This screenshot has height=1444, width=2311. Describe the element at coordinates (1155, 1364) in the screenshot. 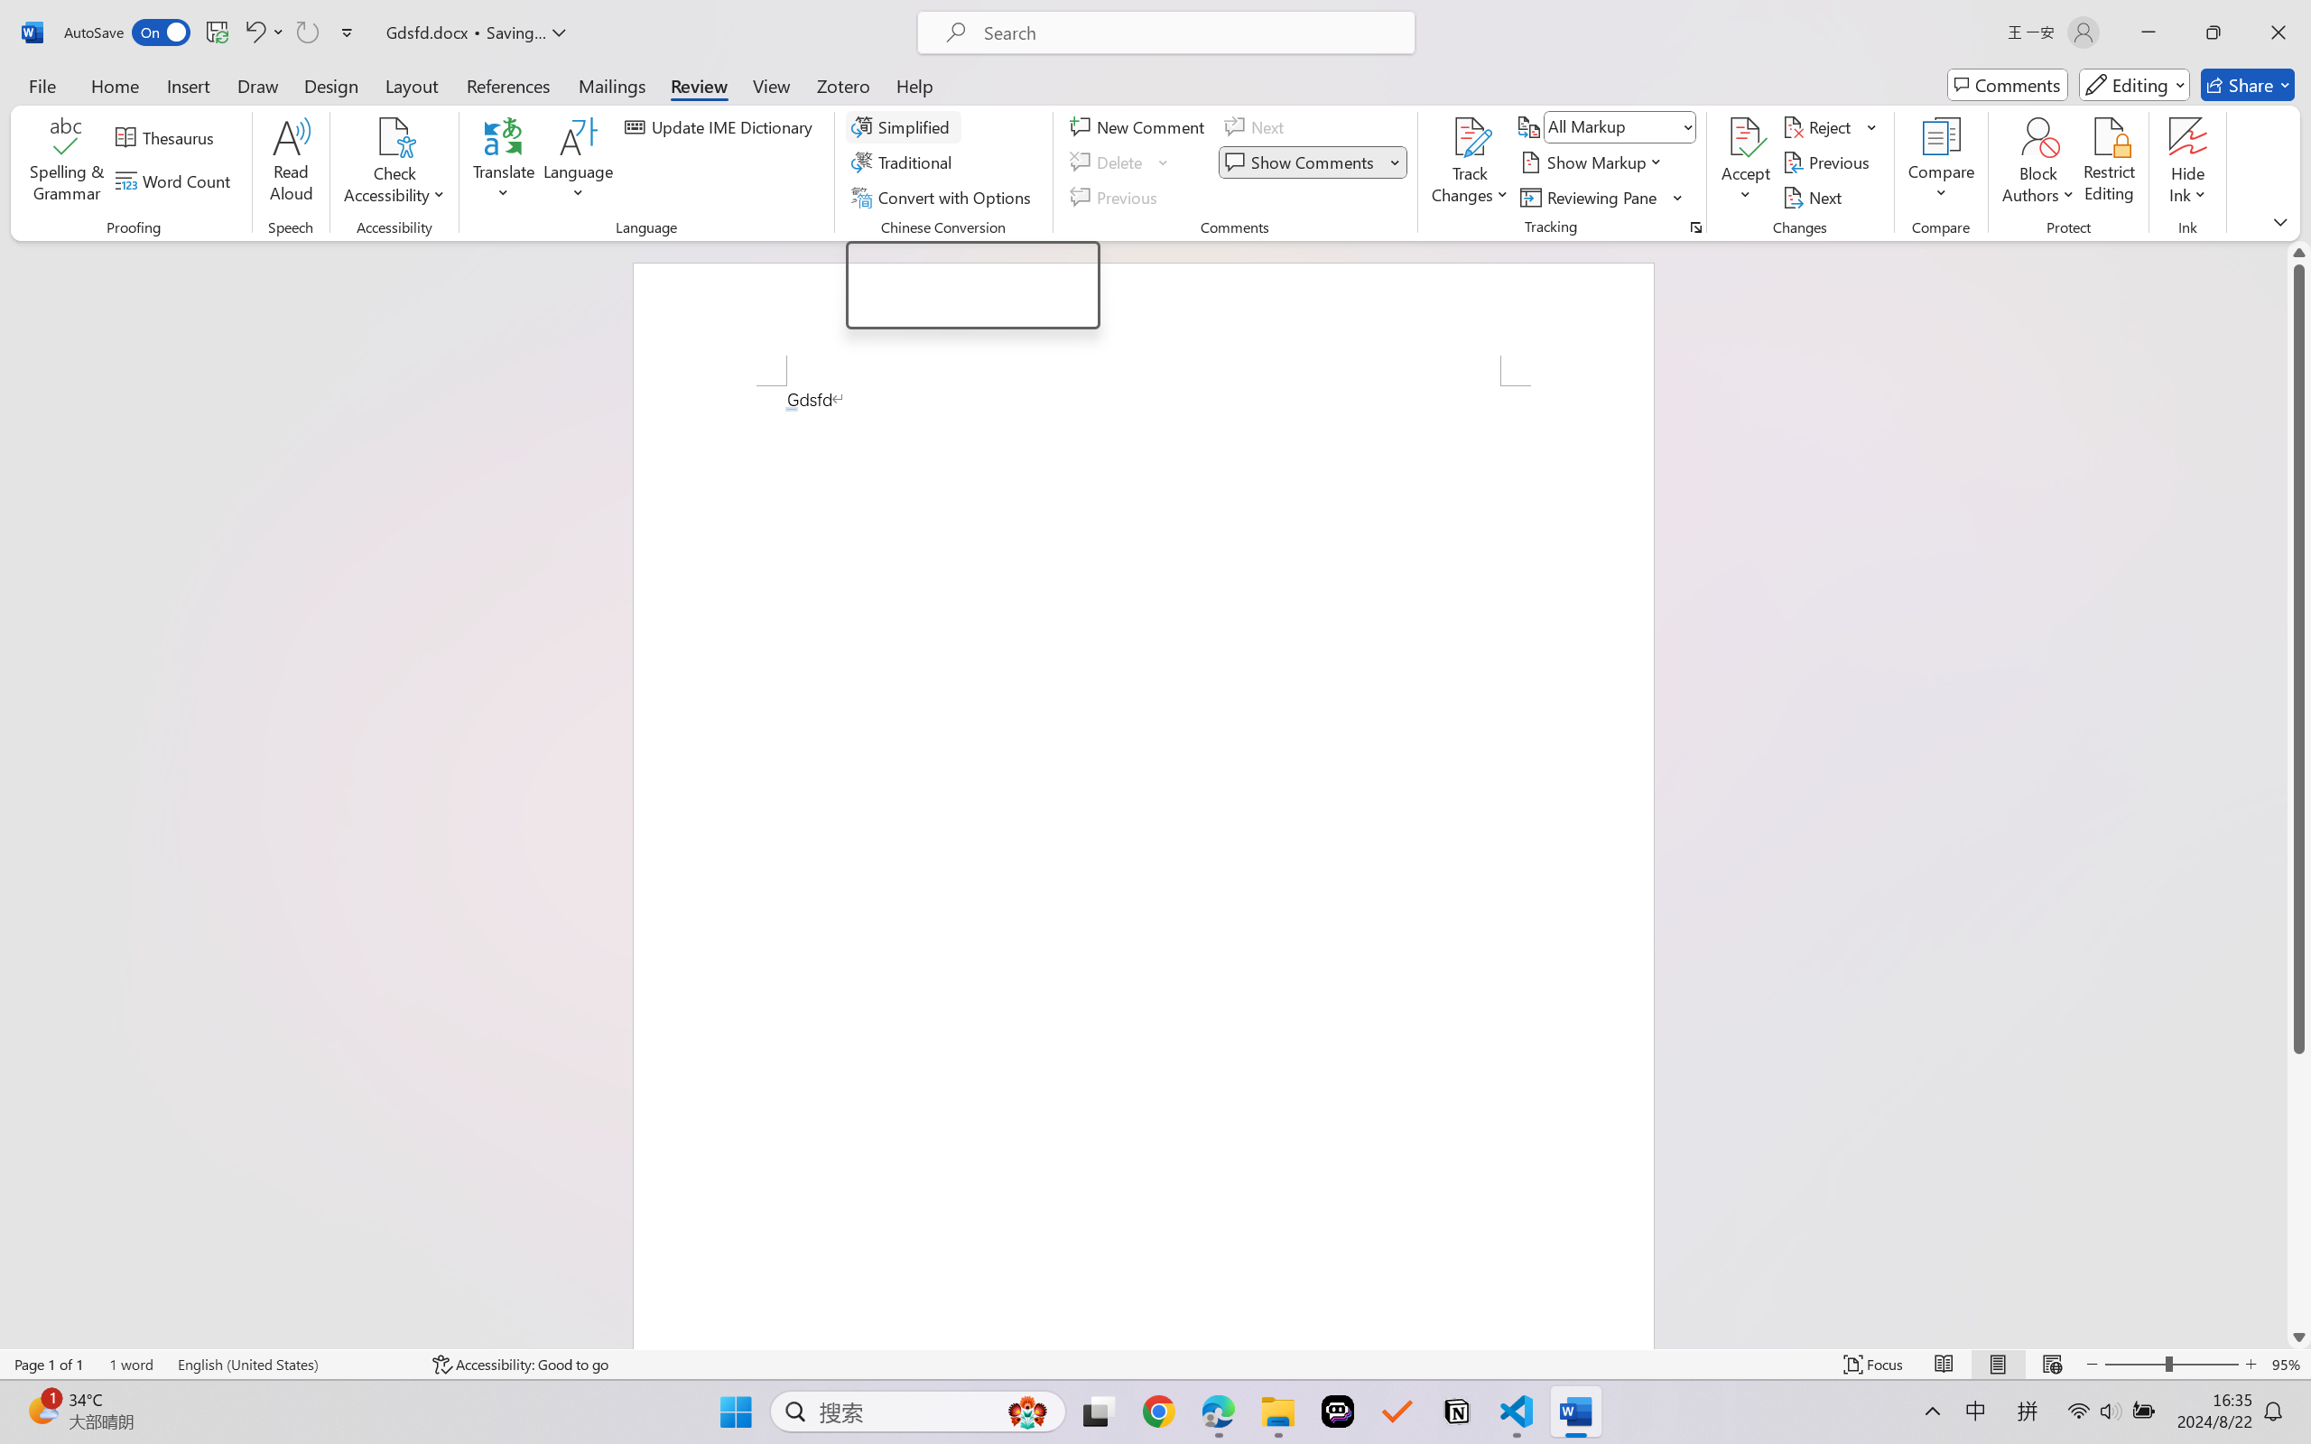

I see `Class: MsoCommandBar` at that location.